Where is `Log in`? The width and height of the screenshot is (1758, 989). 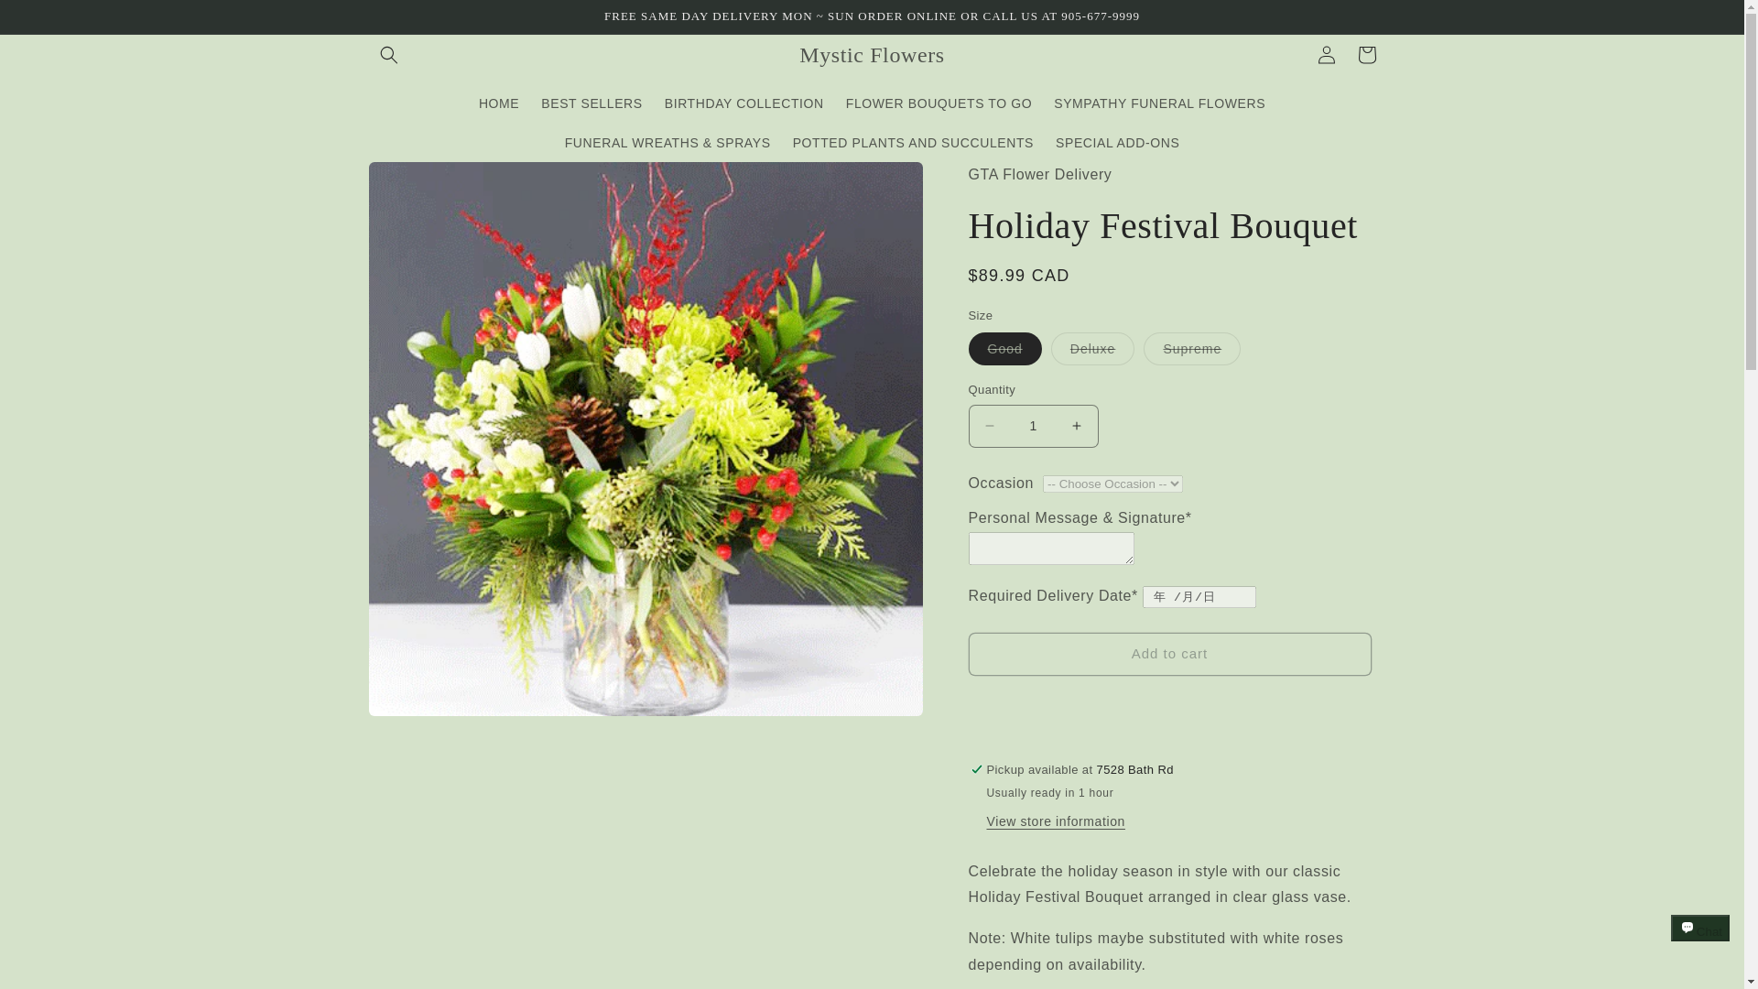 Log in is located at coordinates (1326, 55).